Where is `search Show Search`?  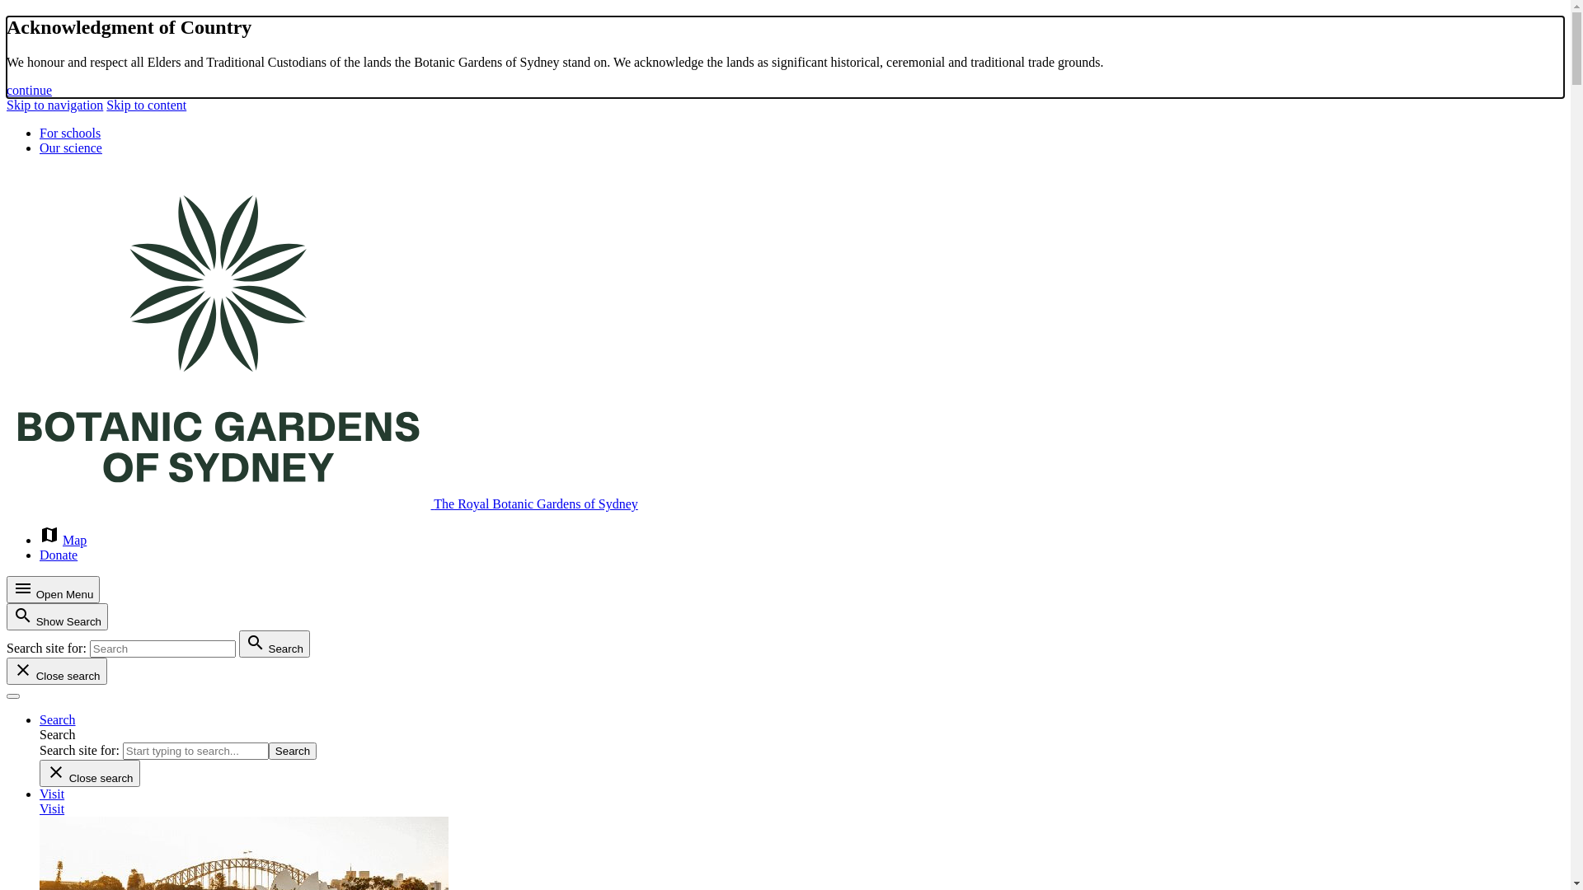 search Show Search is located at coordinates (58, 616).